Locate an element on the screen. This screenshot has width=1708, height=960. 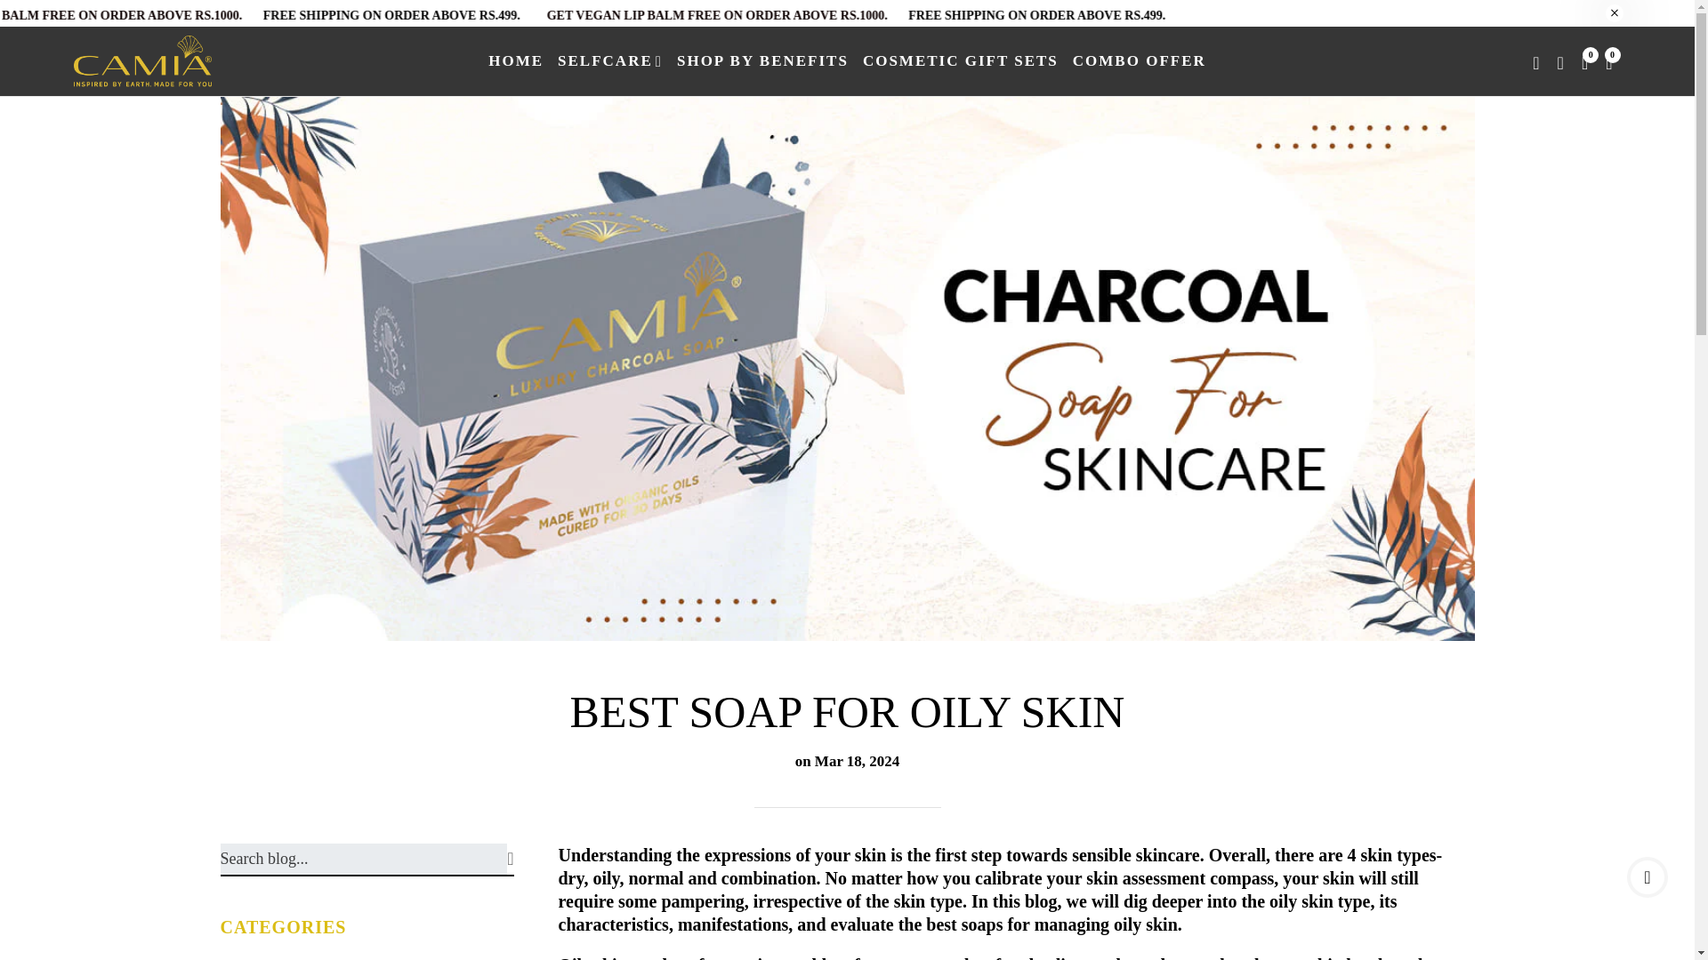
HOME is located at coordinates (516, 60).